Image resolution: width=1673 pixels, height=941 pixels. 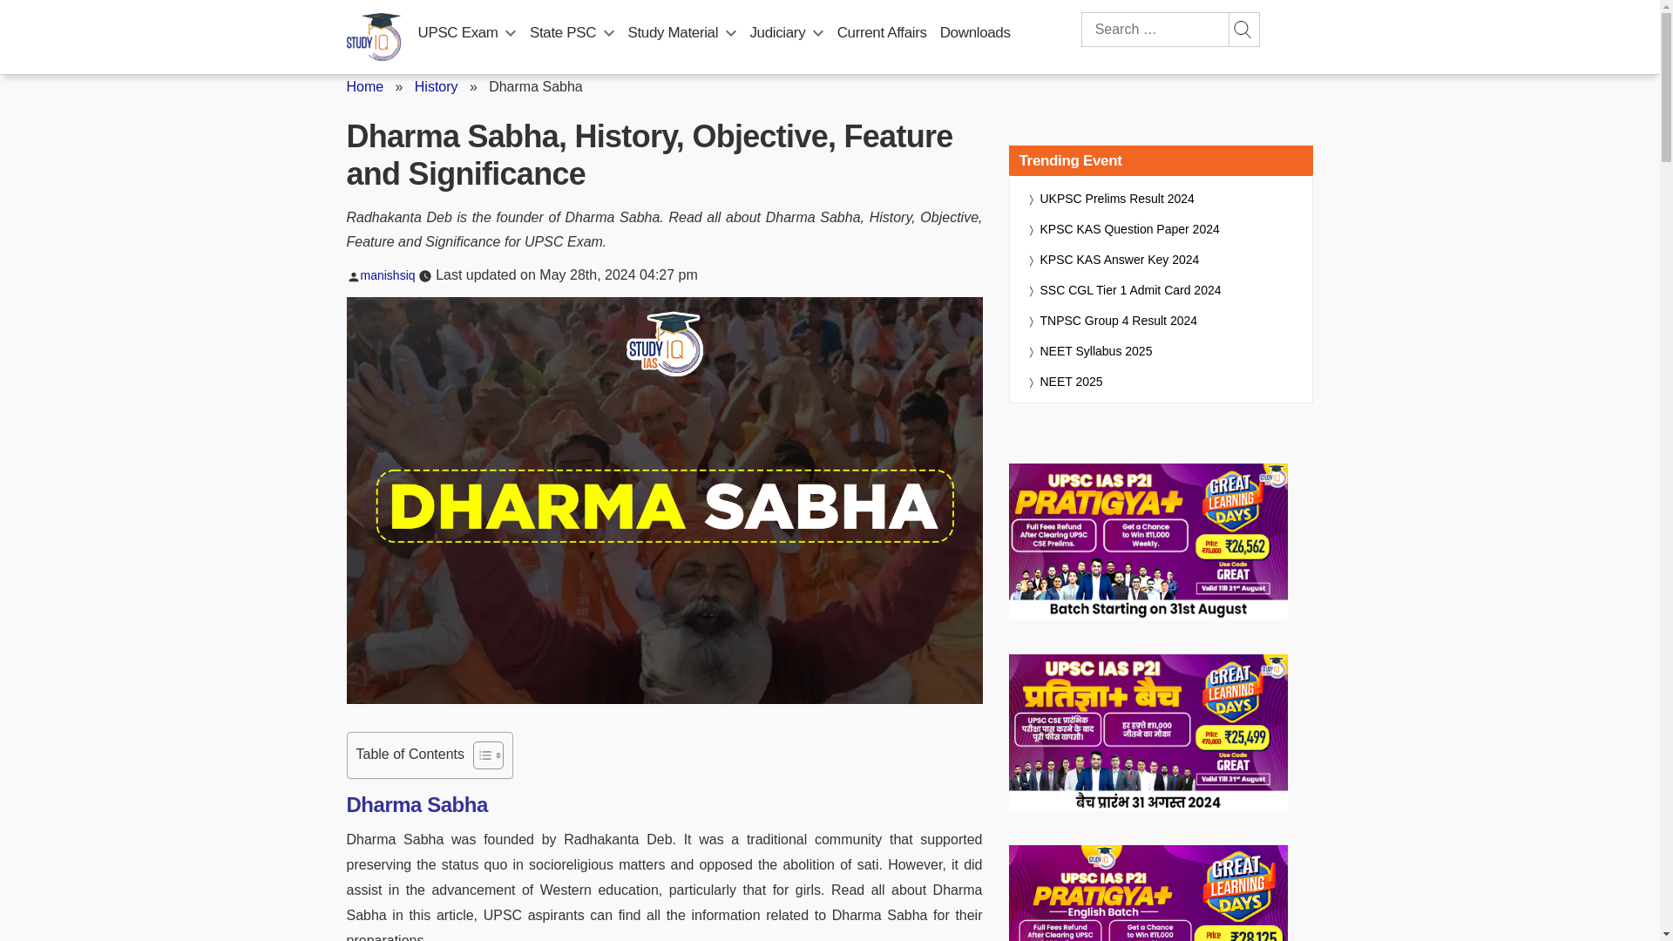 What do you see at coordinates (1242, 30) in the screenshot?
I see `Search` at bounding box center [1242, 30].